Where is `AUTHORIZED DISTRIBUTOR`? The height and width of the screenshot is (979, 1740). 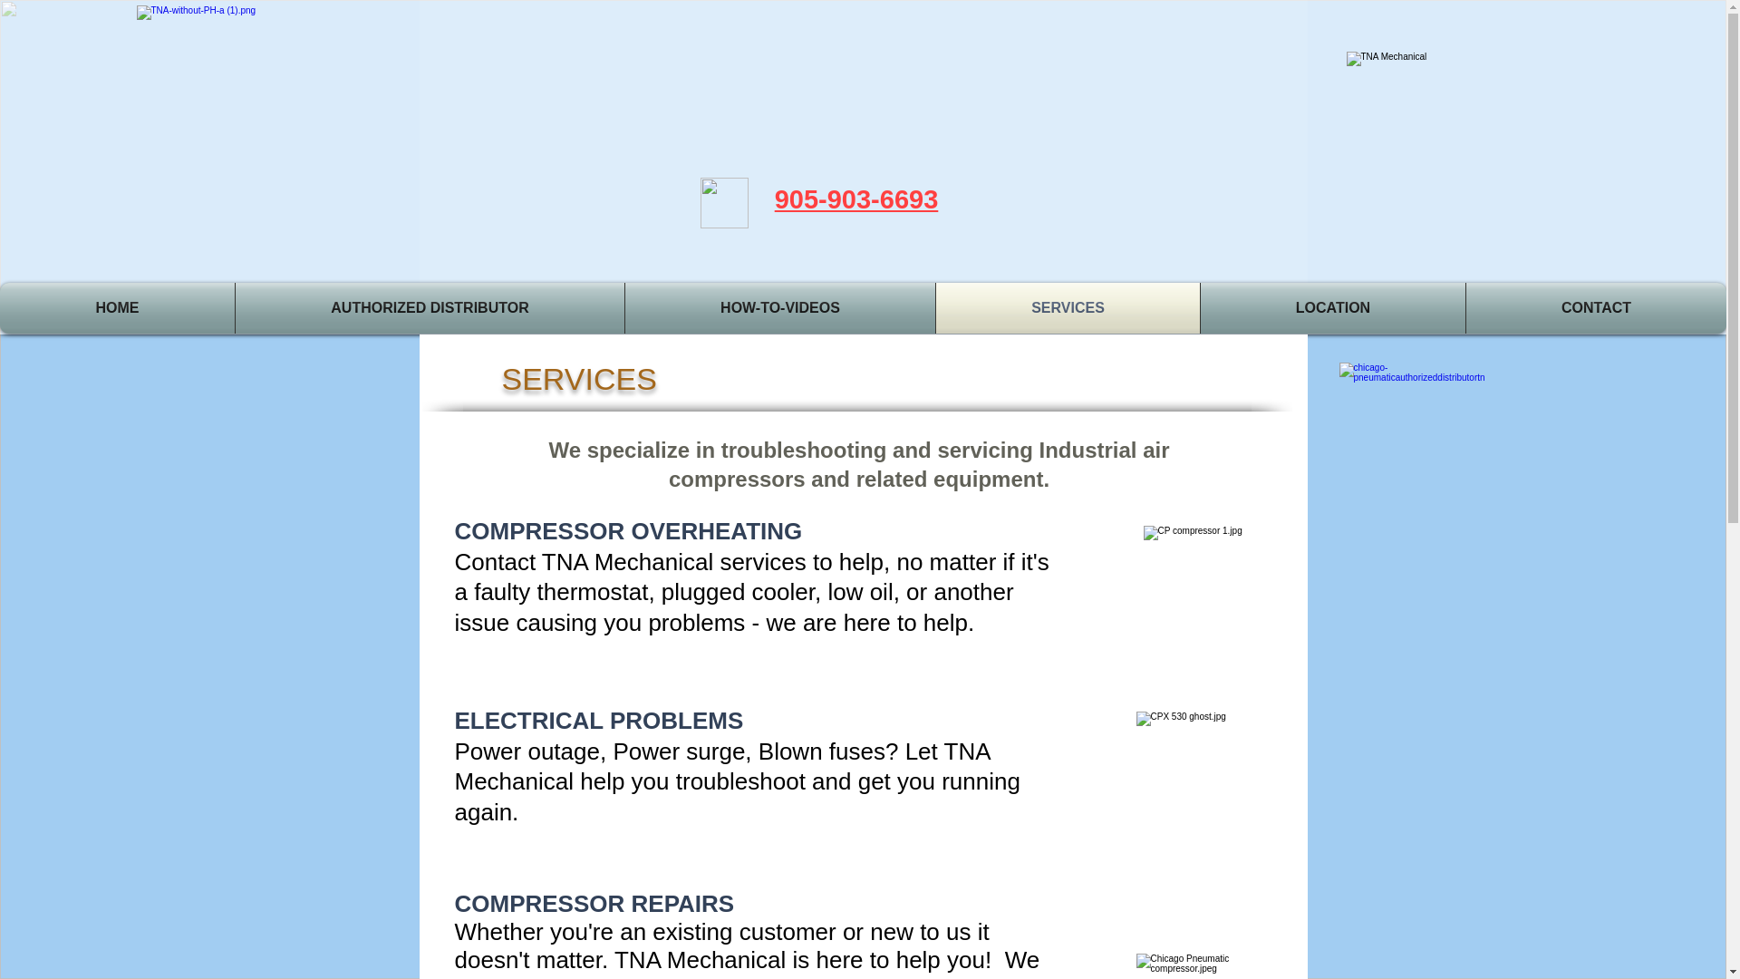
AUTHORIZED DISTRIBUTOR is located at coordinates (430, 308).